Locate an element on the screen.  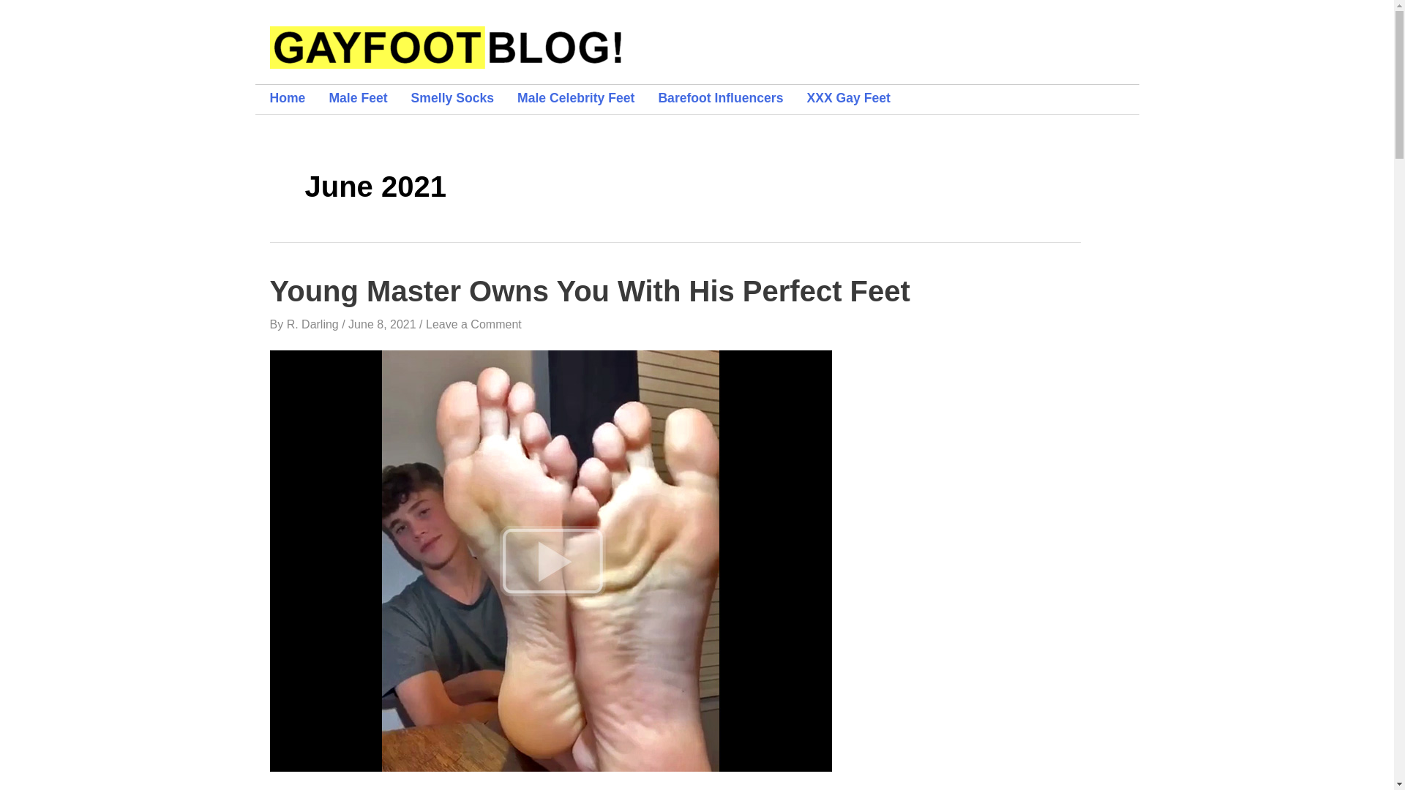
Young Master Owns You With His Perfect Feet is located at coordinates (550, 560).